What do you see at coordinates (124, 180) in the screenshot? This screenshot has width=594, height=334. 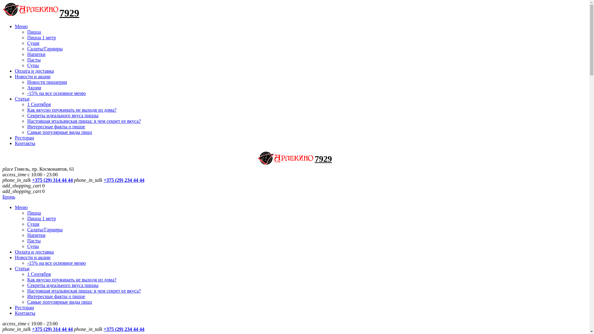 I see `+375 (29) 234 44 44` at bounding box center [124, 180].